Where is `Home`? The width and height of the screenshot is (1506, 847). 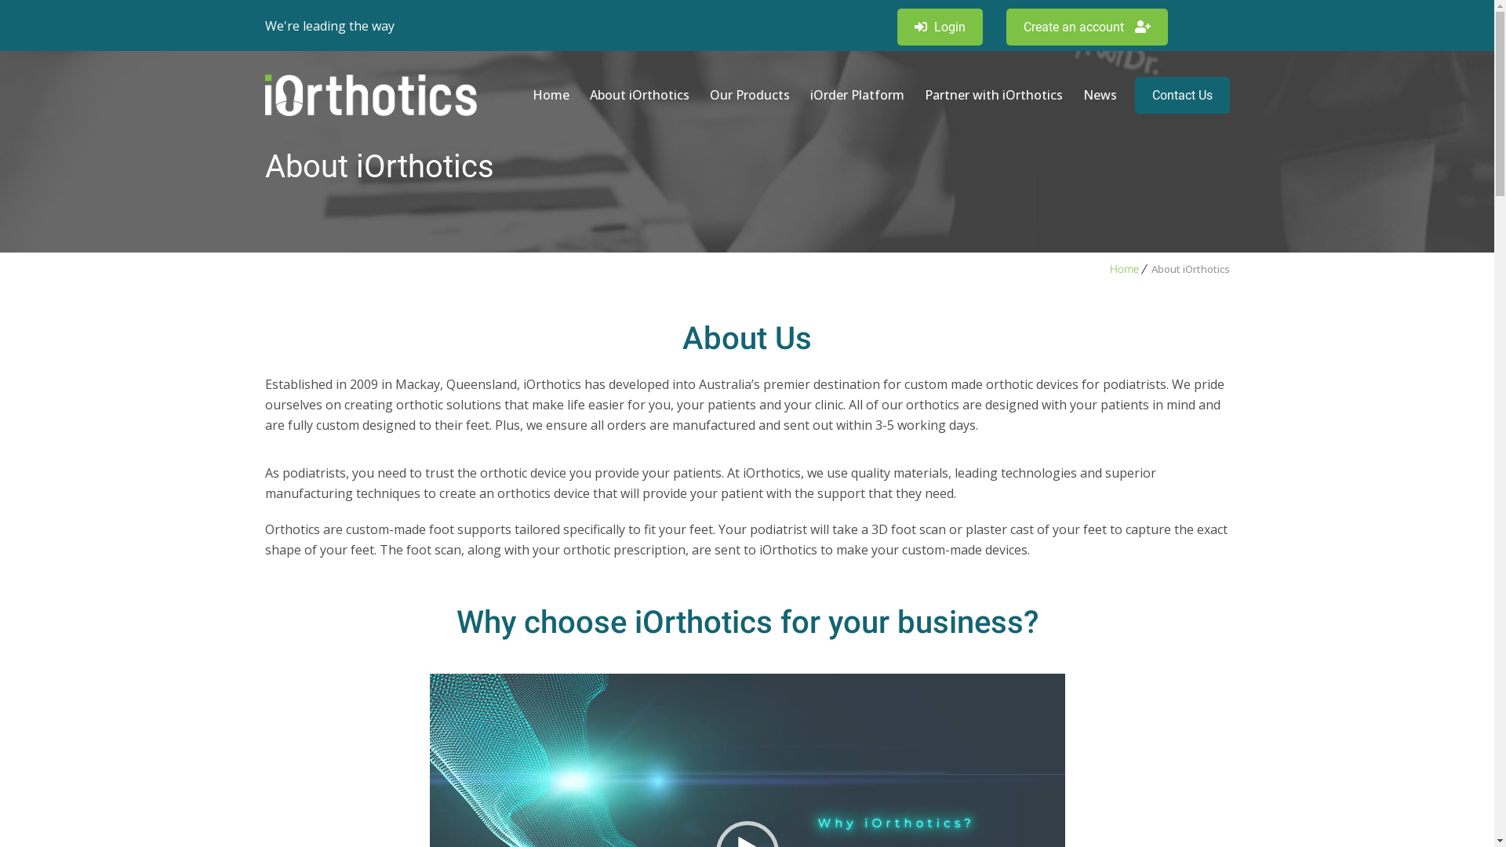
Home is located at coordinates (551, 95).